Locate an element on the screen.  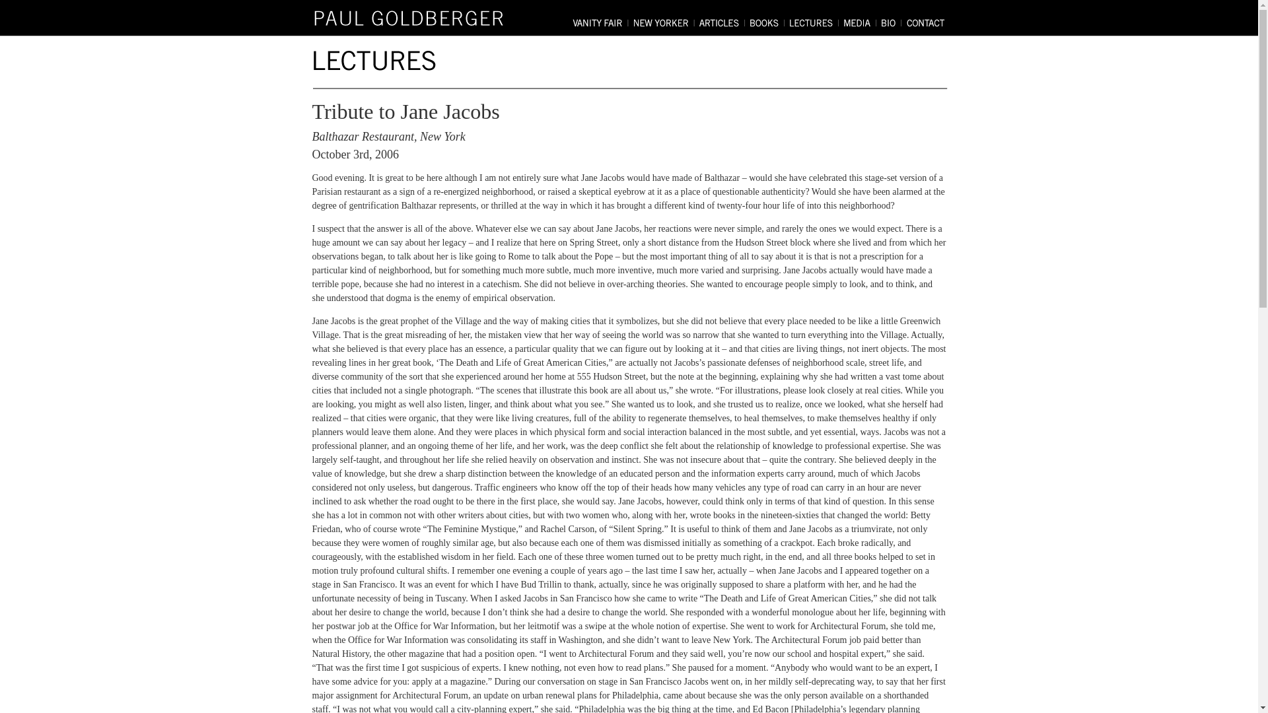
From Vanity Fair is located at coordinates (601, 22).